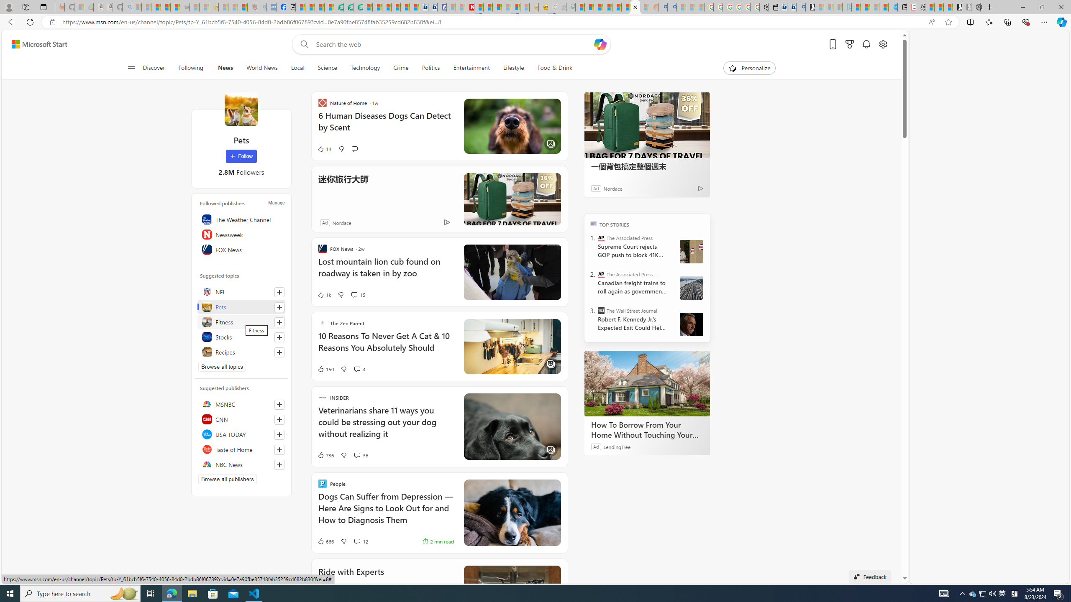 The height and width of the screenshot is (602, 1071). What do you see at coordinates (241, 249) in the screenshot?
I see `FOX News` at bounding box center [241, 249].